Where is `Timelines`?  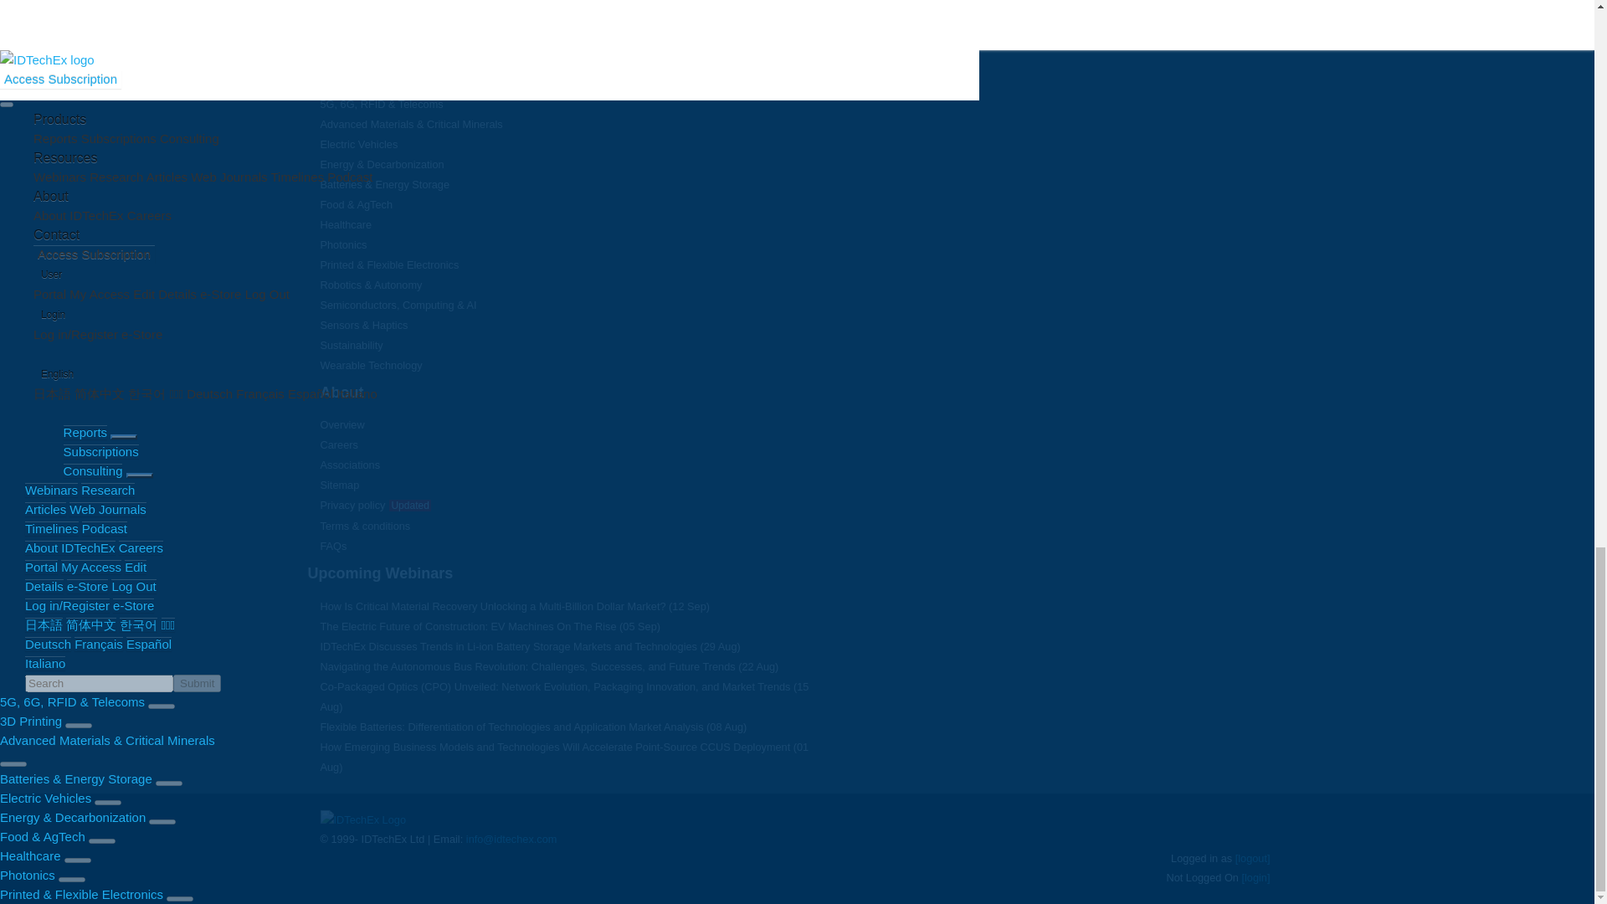 Timelines is located at coordinates (341, 23).